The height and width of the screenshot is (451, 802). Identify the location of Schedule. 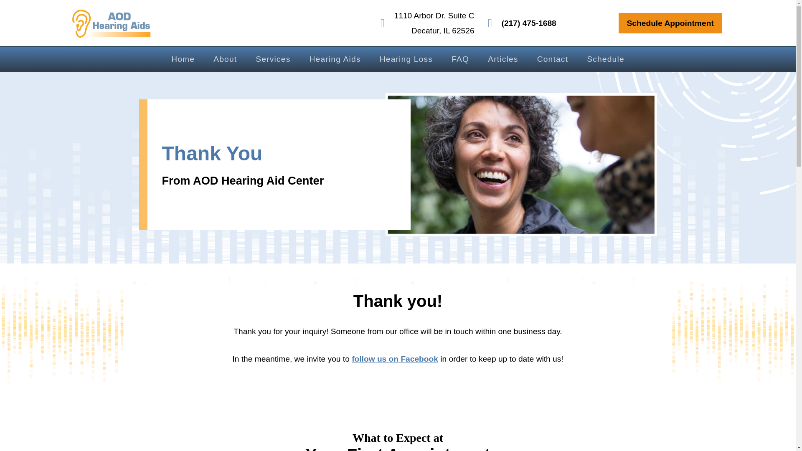
(425, 23).